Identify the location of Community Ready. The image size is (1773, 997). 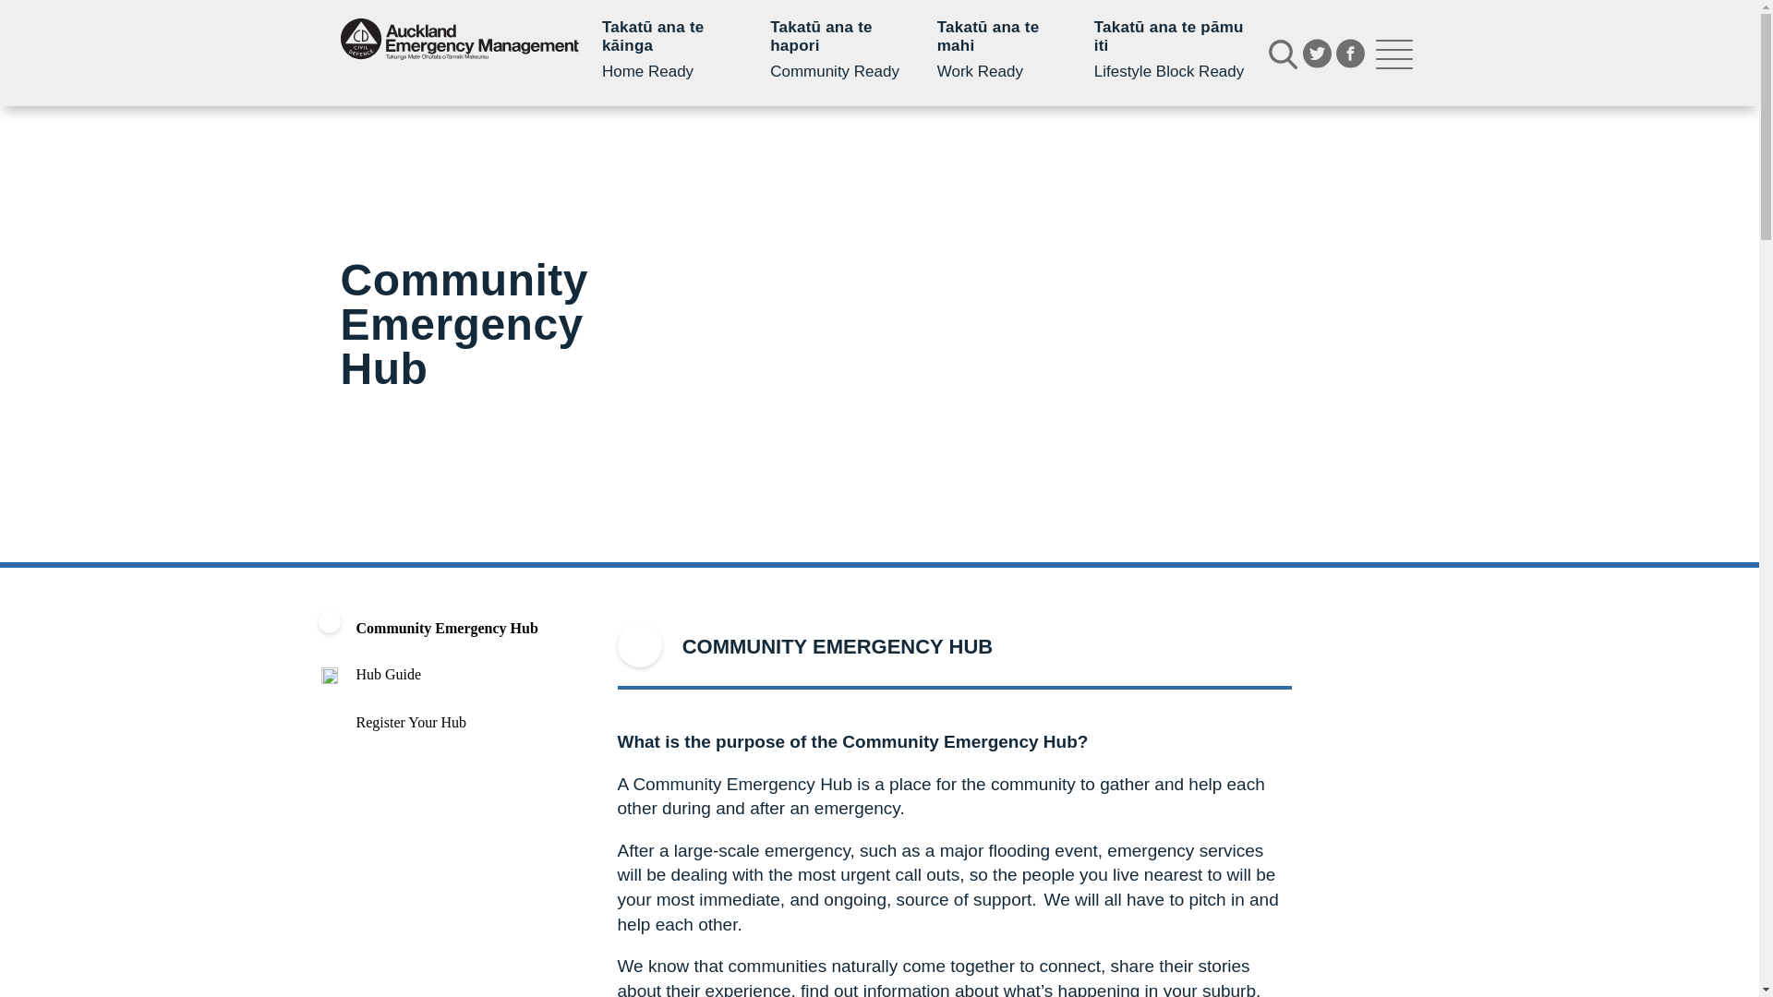
(838, 50).